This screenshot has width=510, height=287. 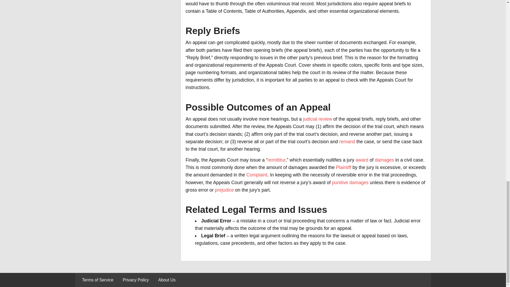 I want to click on Plaintiff, so click(x=344, y=167).